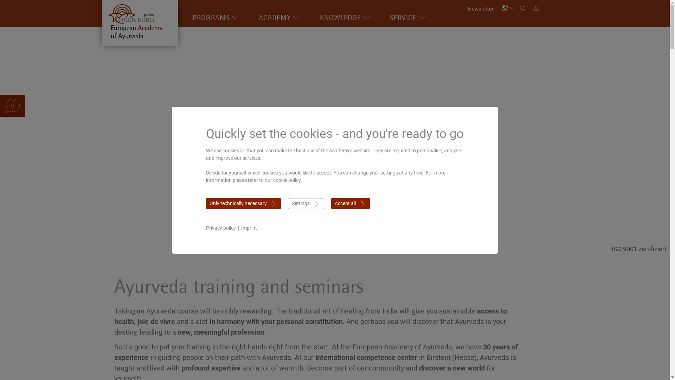  I want to click on Imprint, so click(249, 228).